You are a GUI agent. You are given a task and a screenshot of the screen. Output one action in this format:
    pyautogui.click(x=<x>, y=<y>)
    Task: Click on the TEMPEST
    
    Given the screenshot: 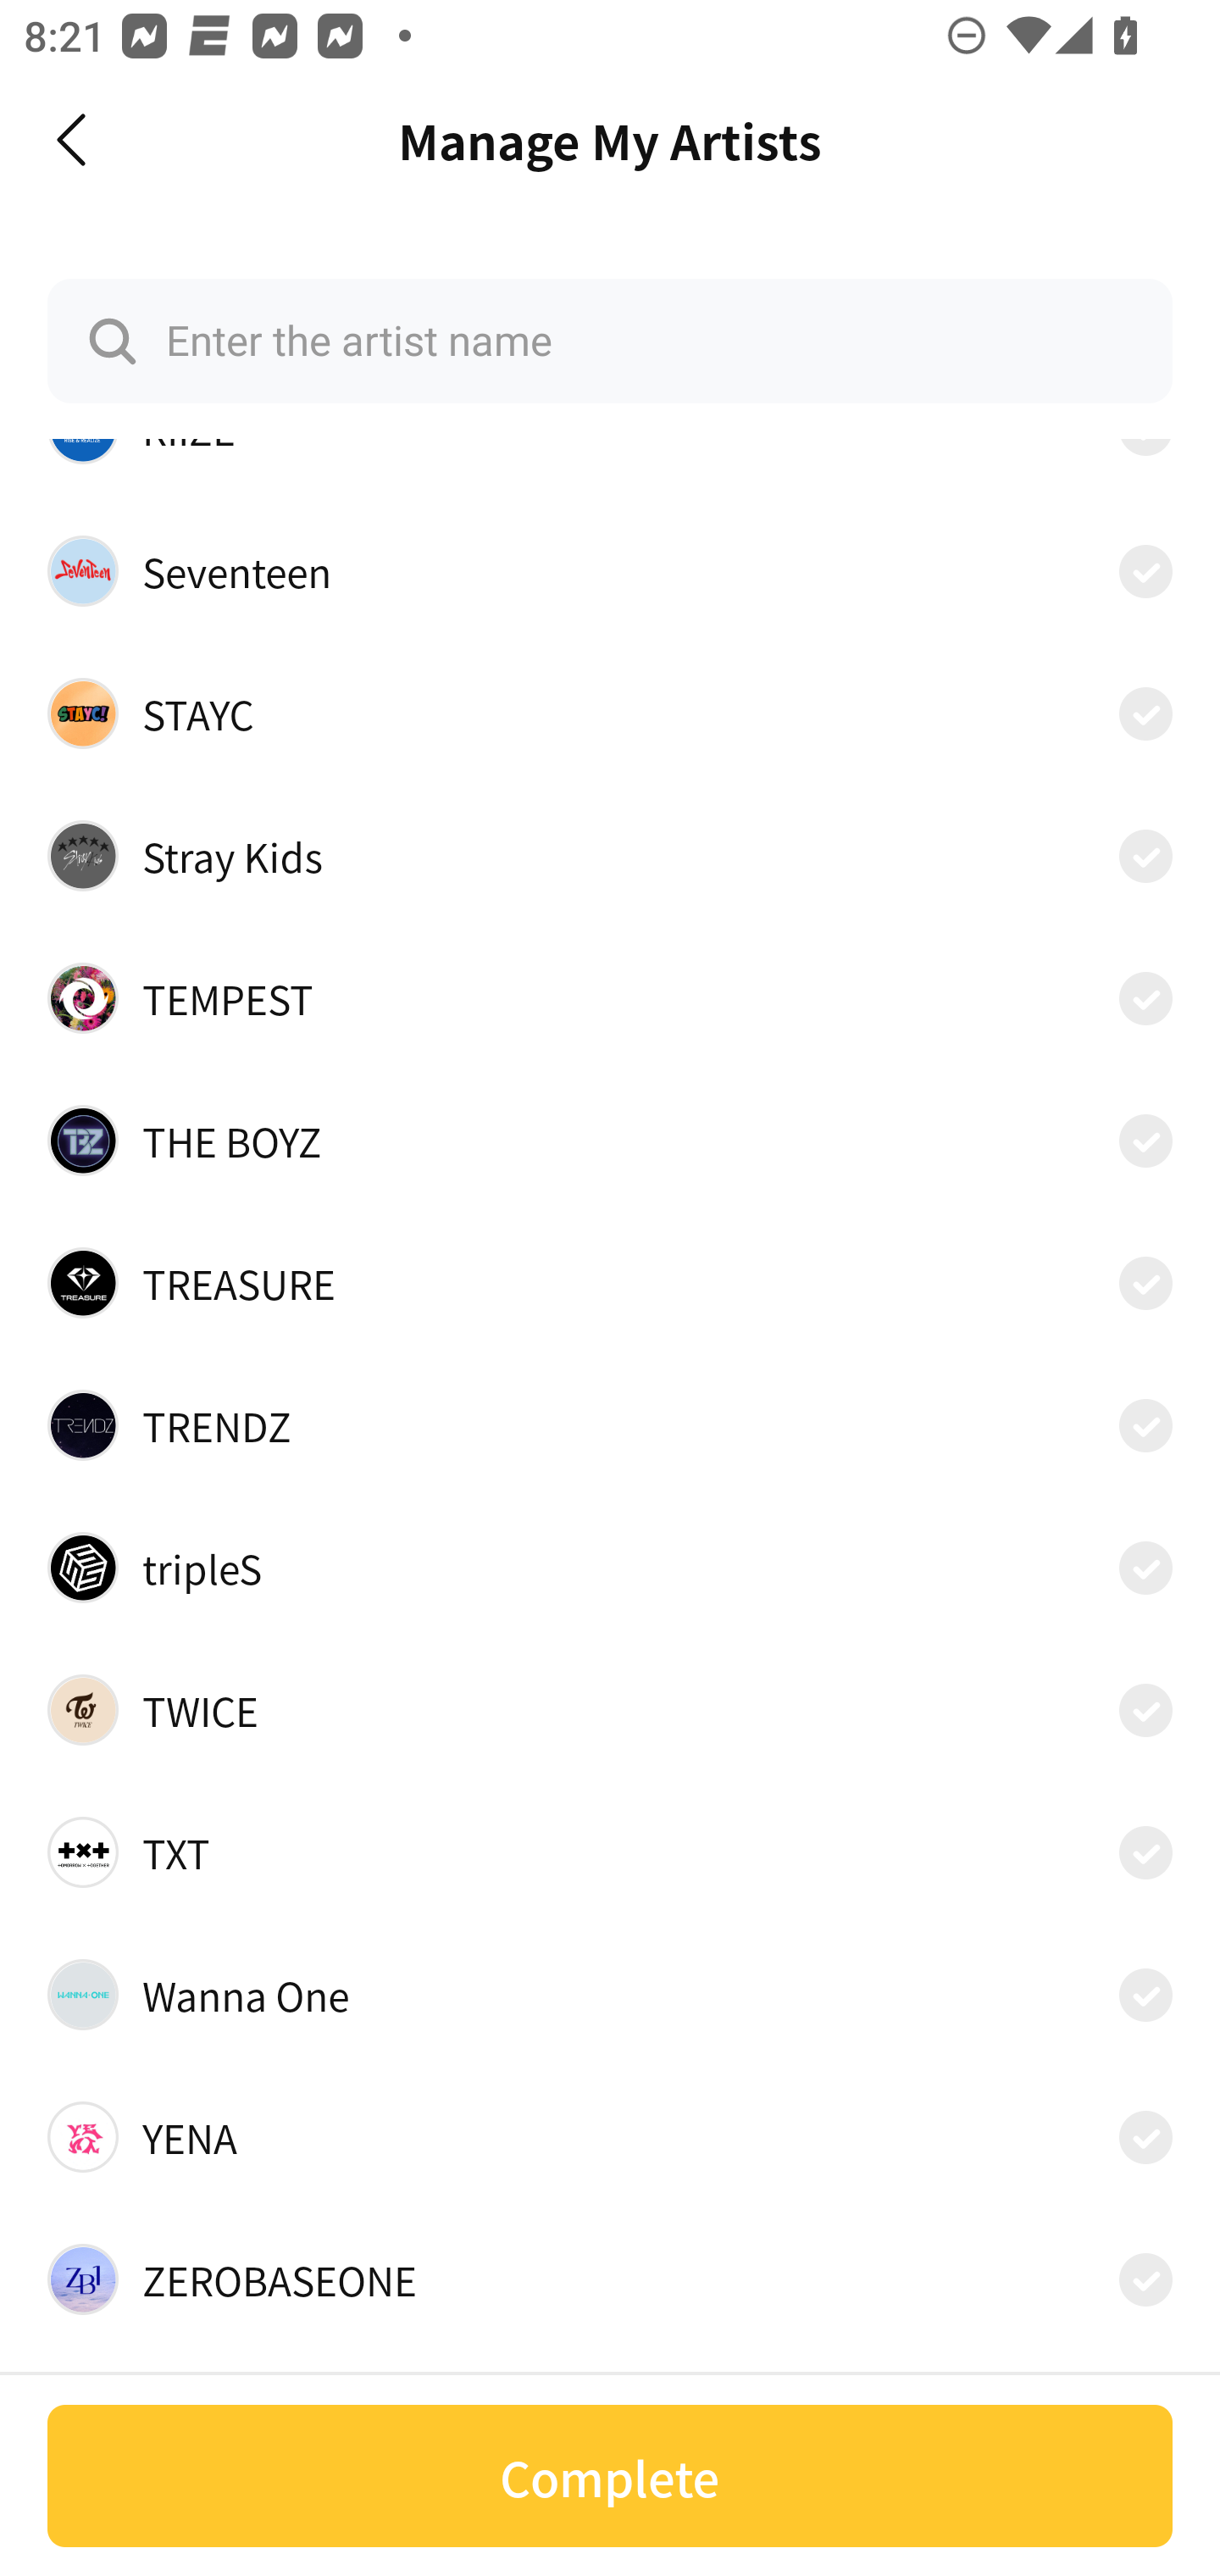 What is the action you would take?
    pyautogui.click(x=610, y=998)
    